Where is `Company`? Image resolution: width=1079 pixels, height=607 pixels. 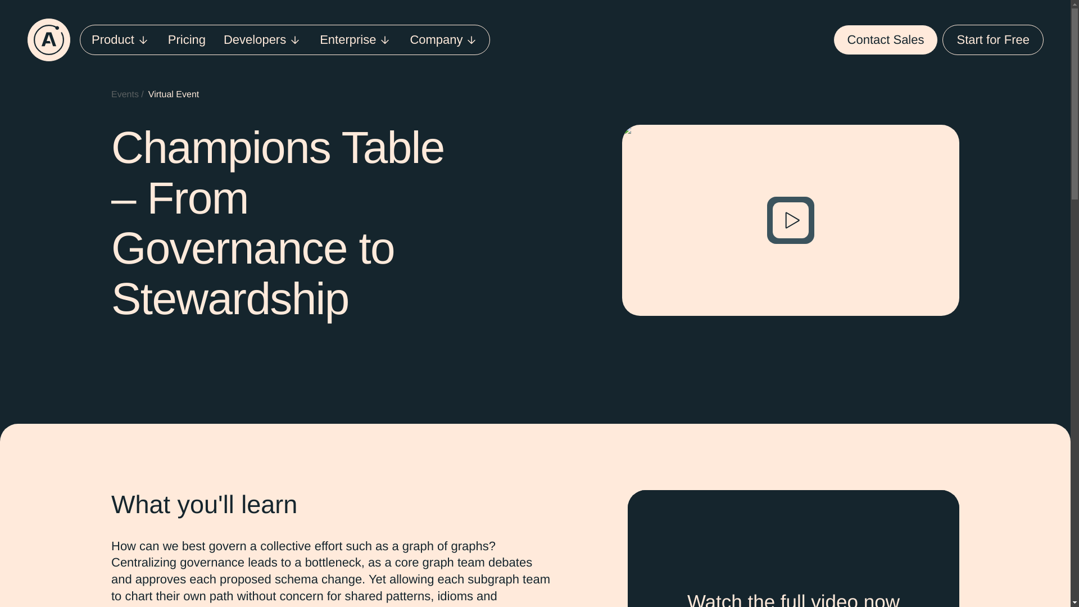 Company is located at coordinates (444, 39).